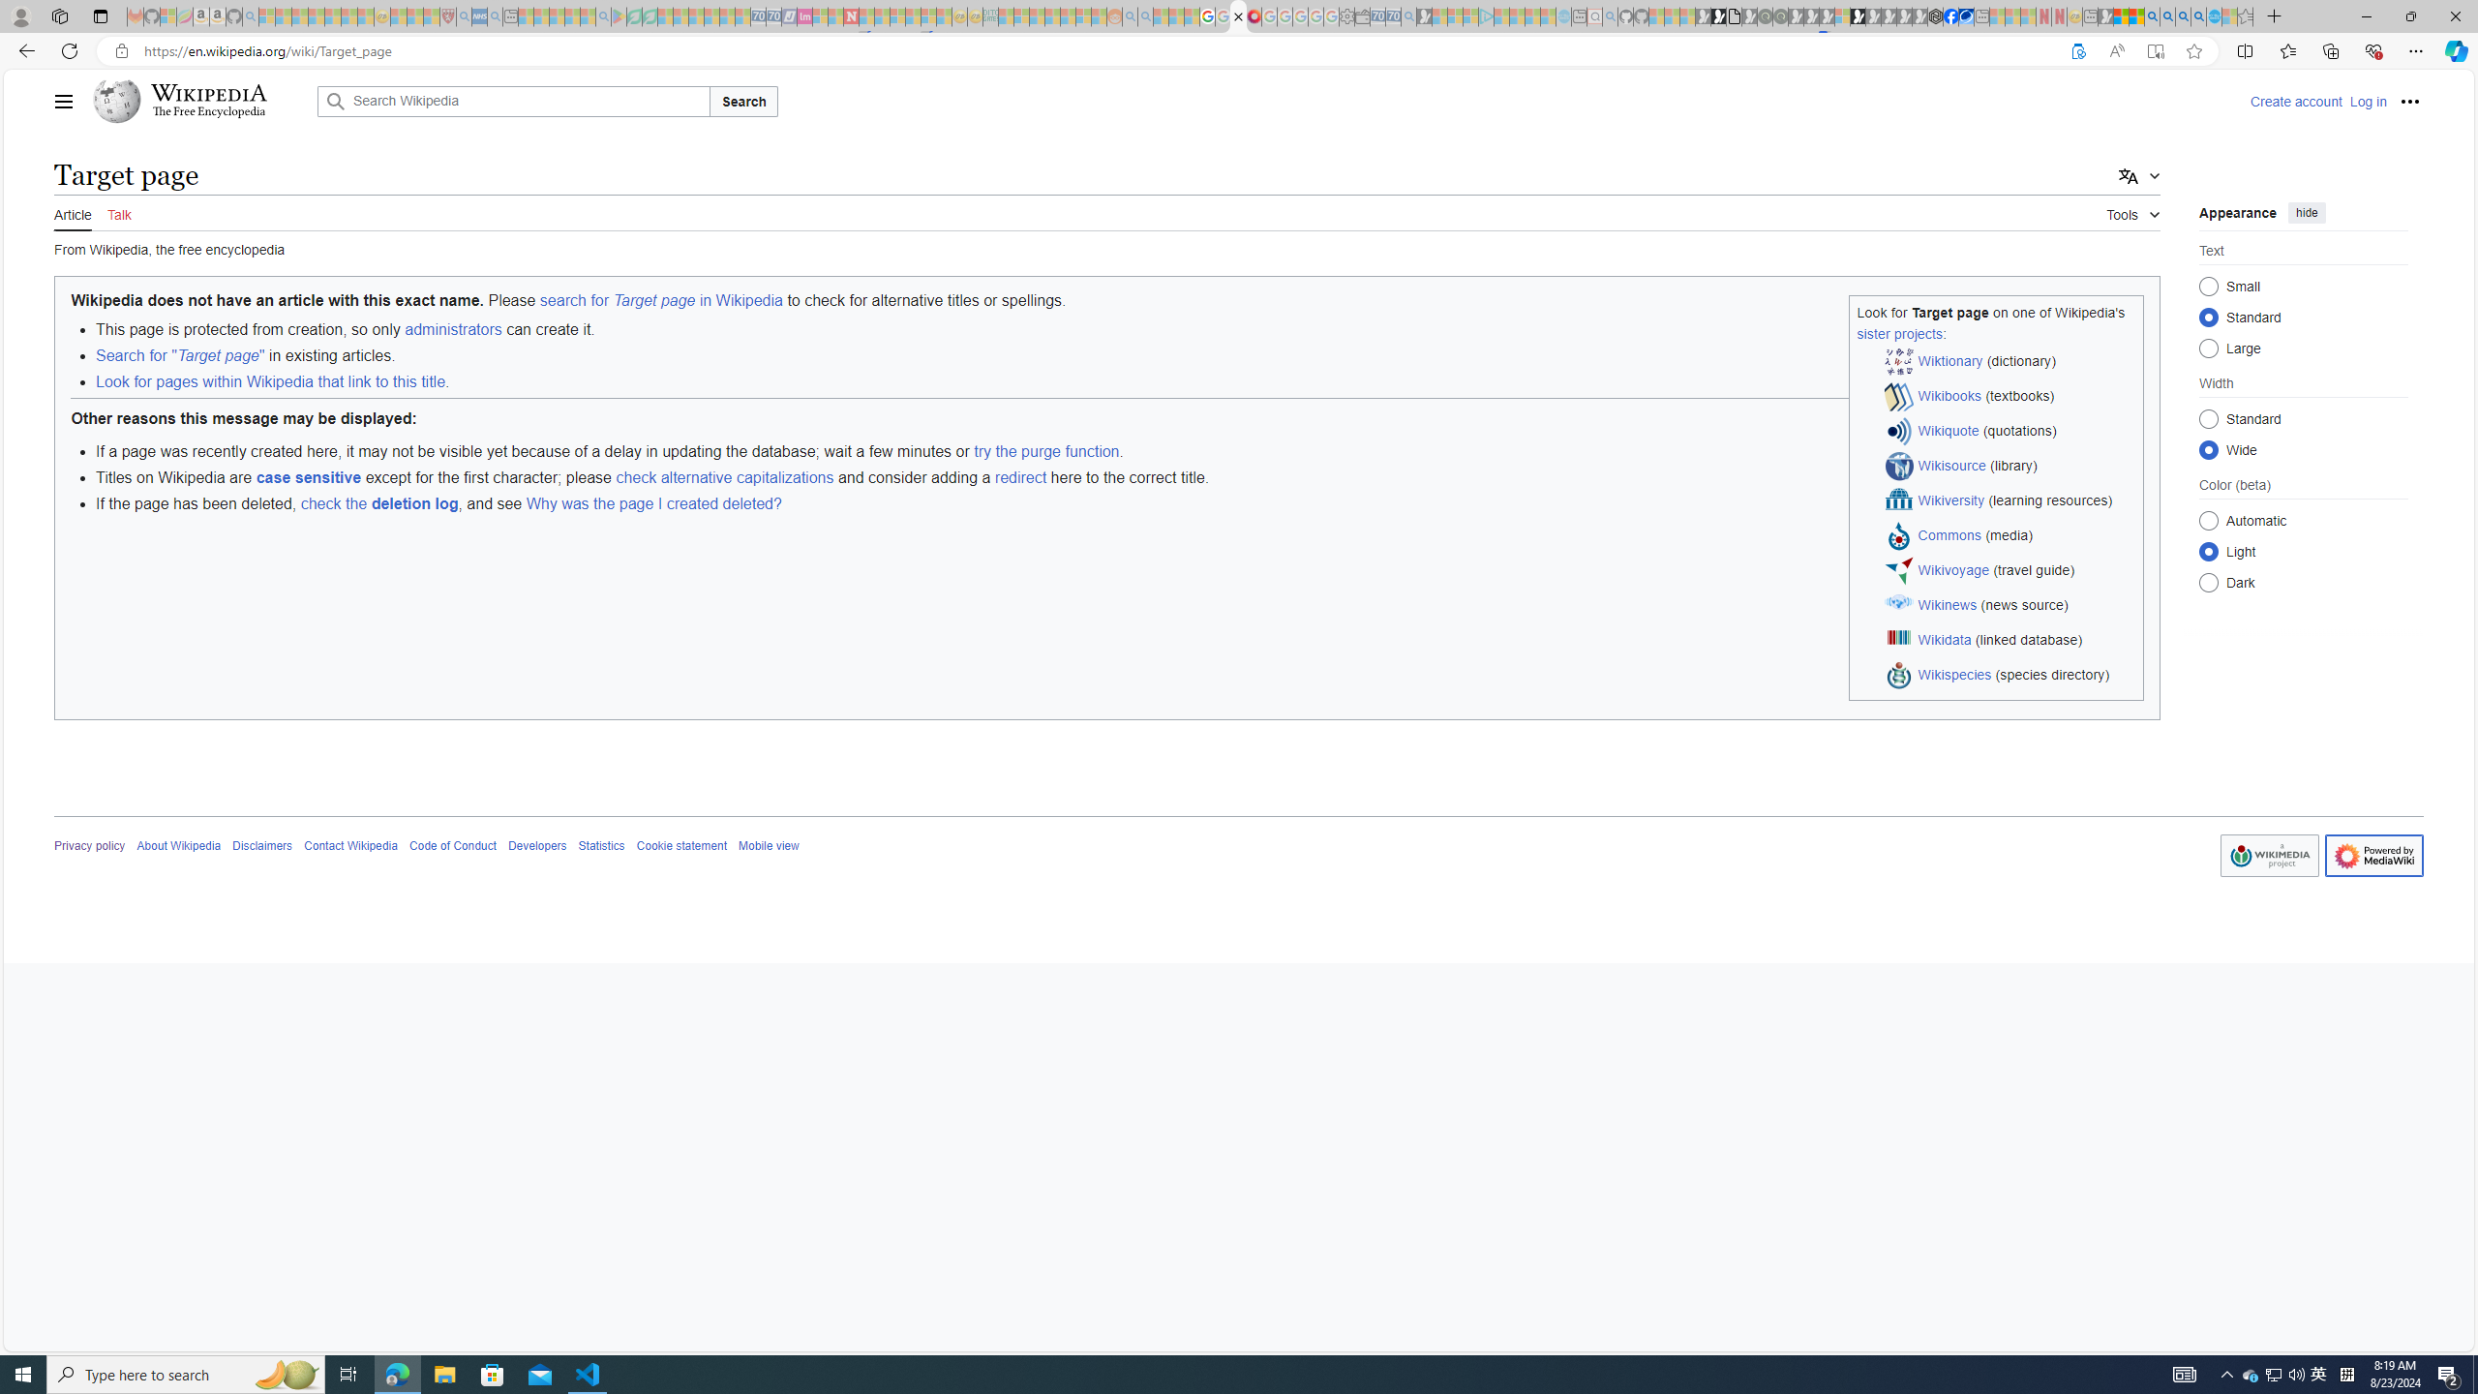  What do you see at coordinates (724, 476) in the screenshot?
I see `check alternative capitalizations` at bounding box center [724, 476].